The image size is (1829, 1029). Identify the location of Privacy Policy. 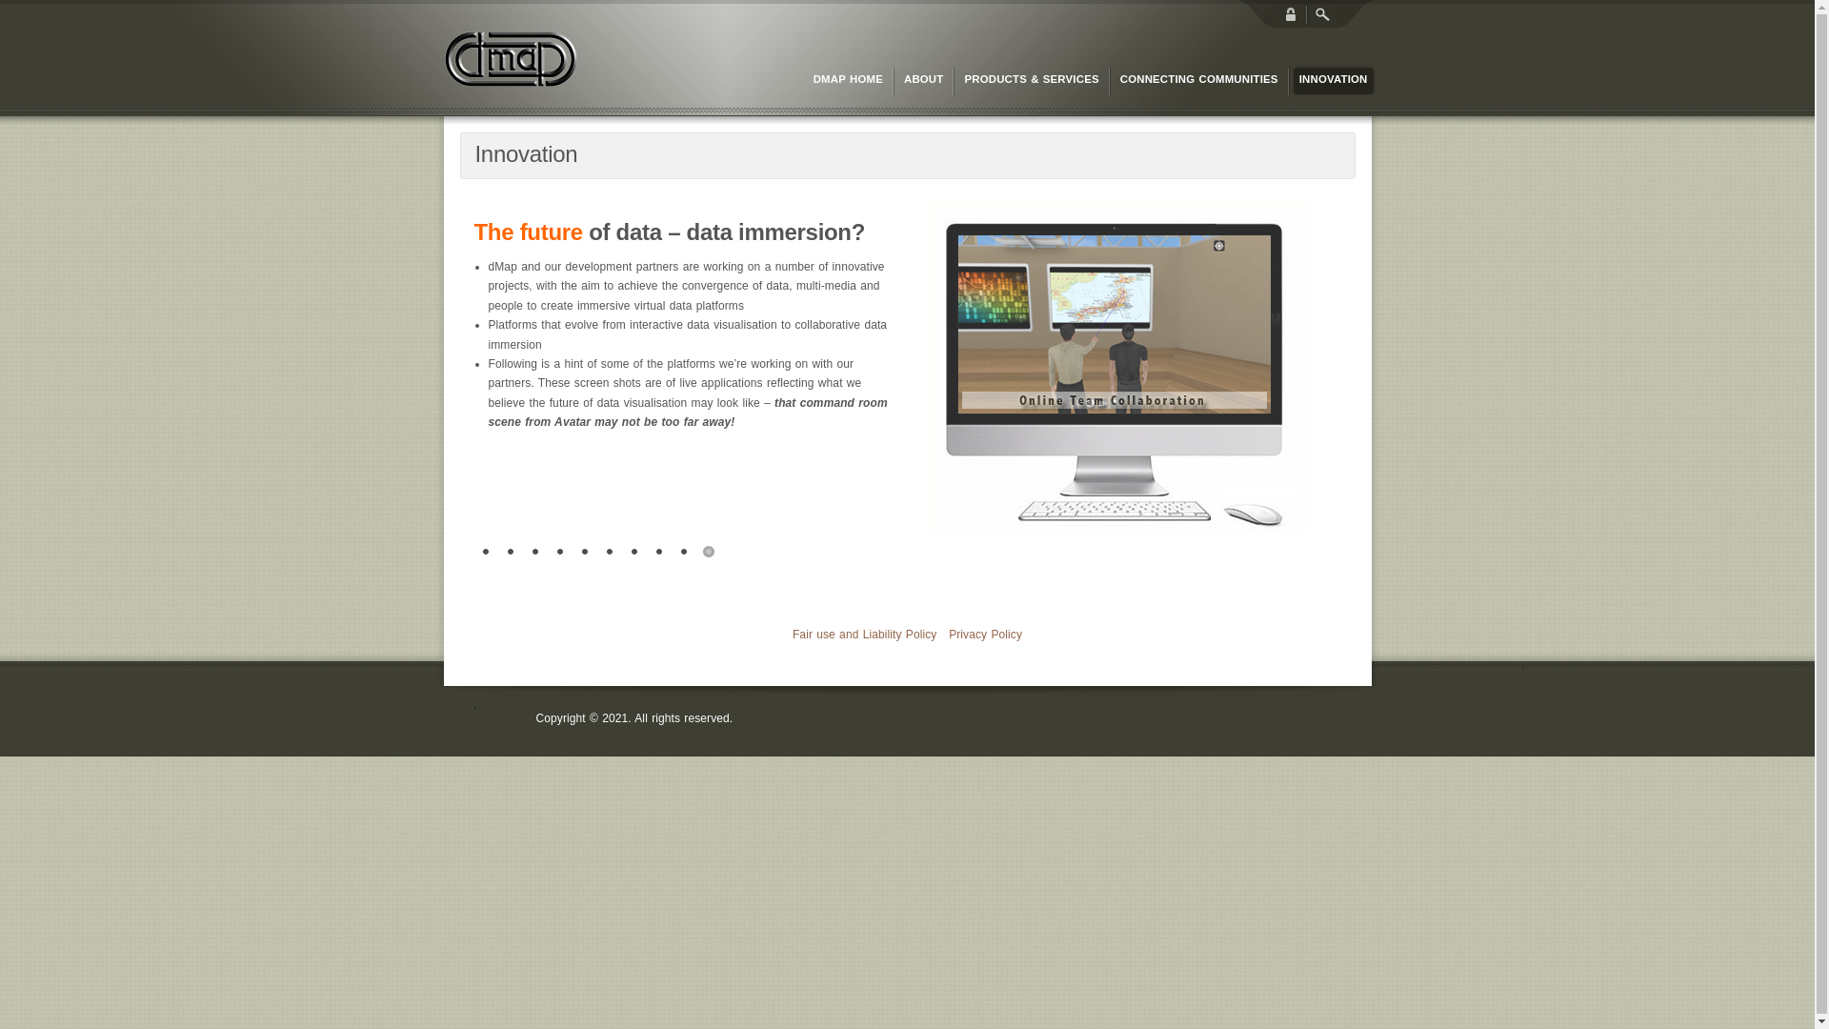
(985, 635).